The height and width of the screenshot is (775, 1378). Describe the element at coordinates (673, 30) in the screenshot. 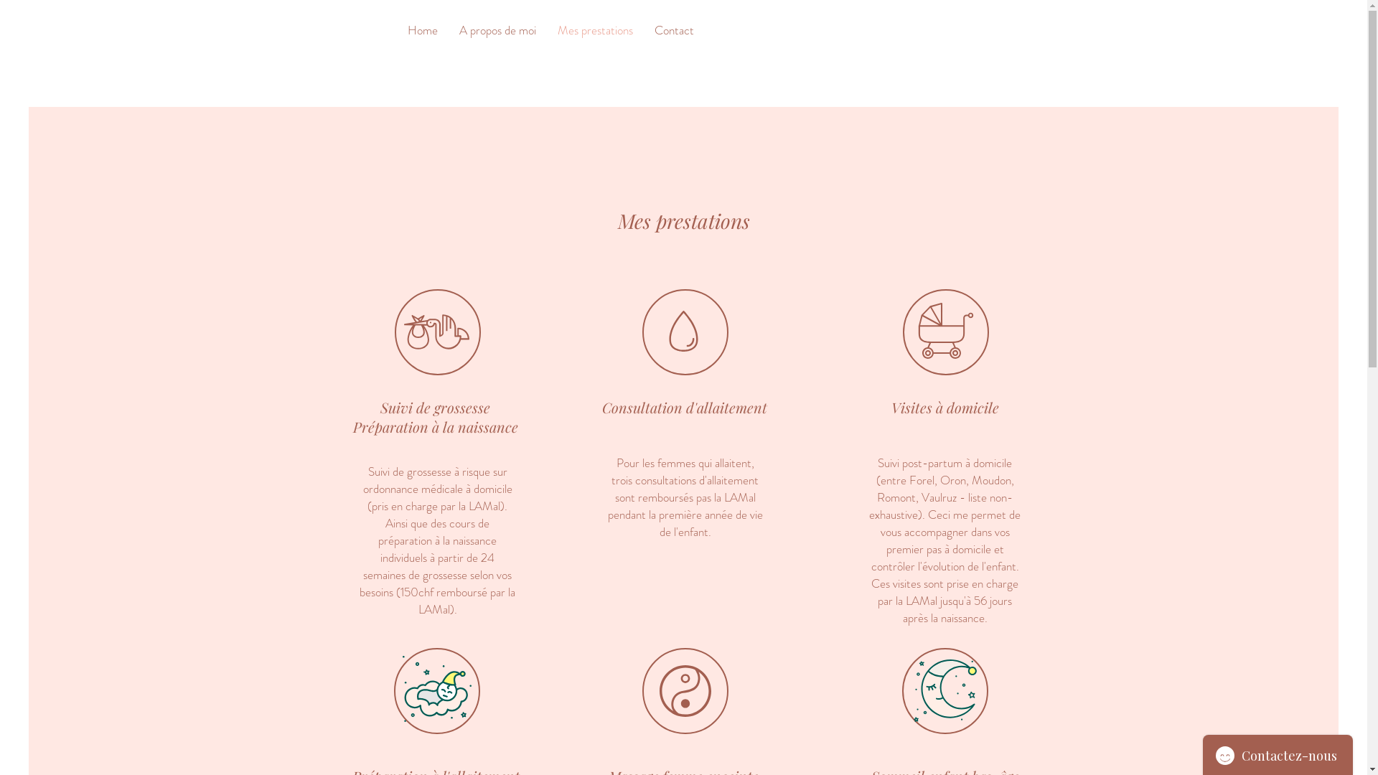

I see `Contact` at that location.